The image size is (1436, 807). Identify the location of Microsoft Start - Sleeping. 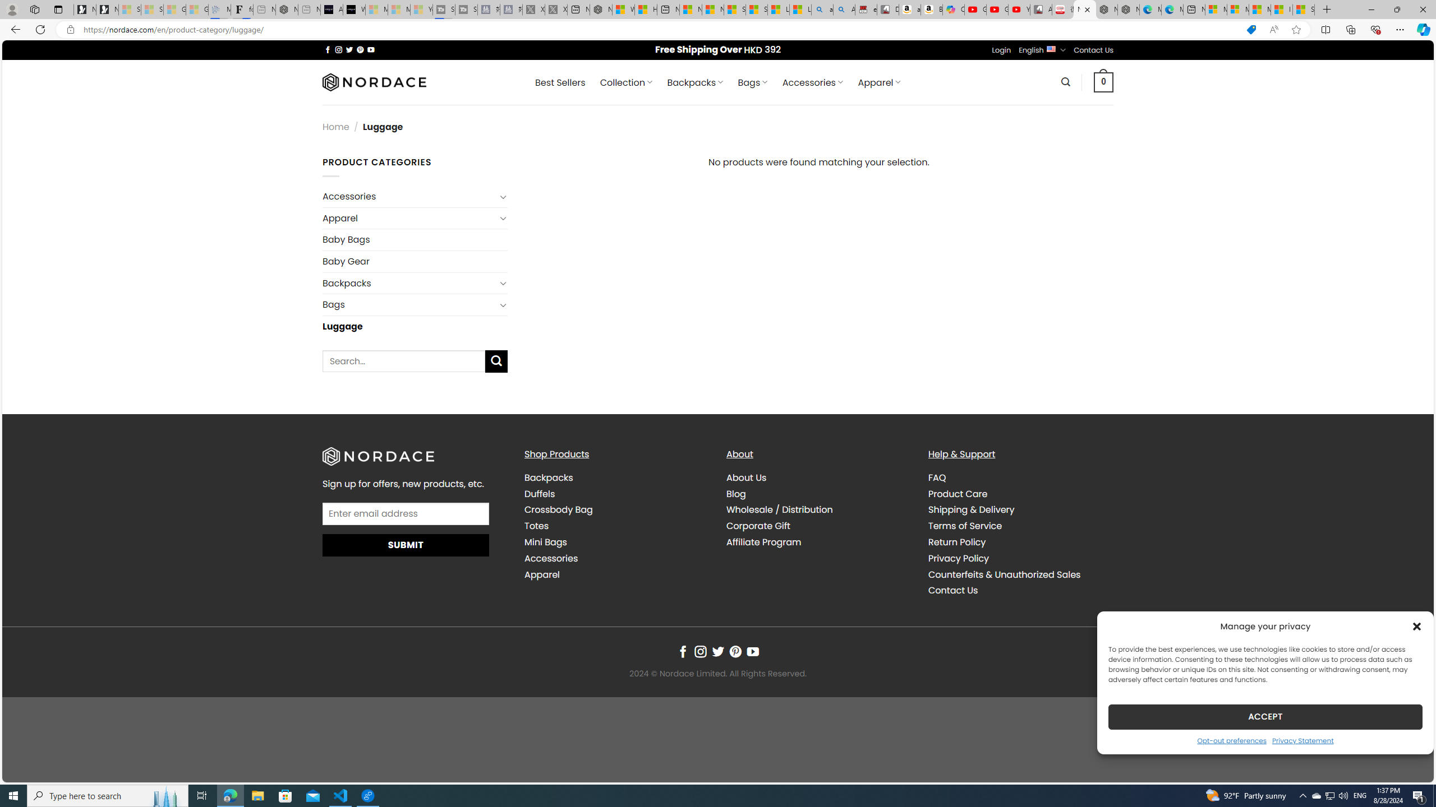
(399, 10).